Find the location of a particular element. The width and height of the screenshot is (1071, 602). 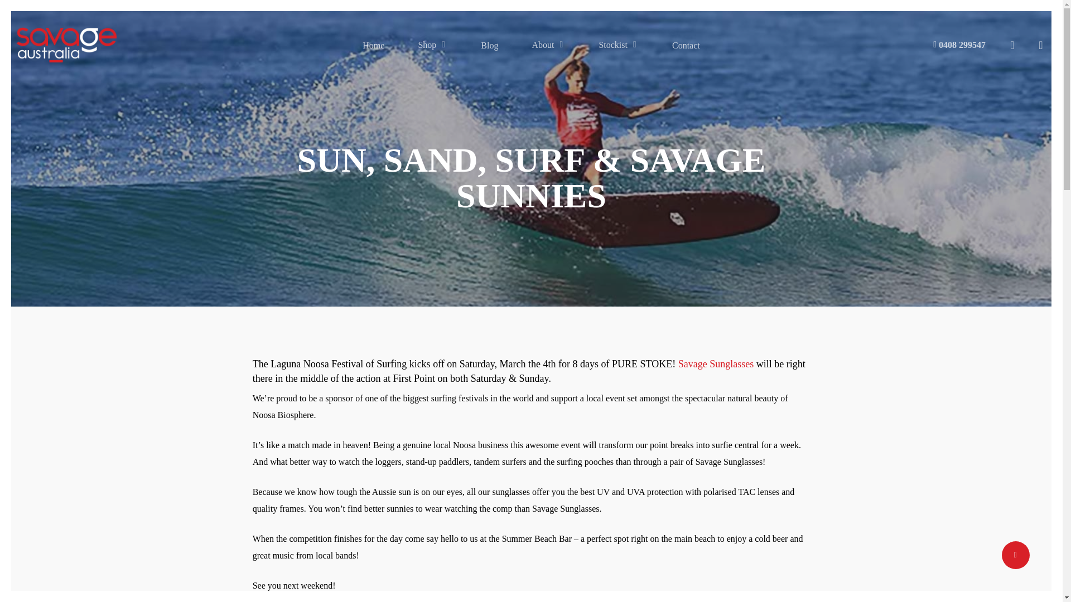

search is located at coordinates (1012, 45).